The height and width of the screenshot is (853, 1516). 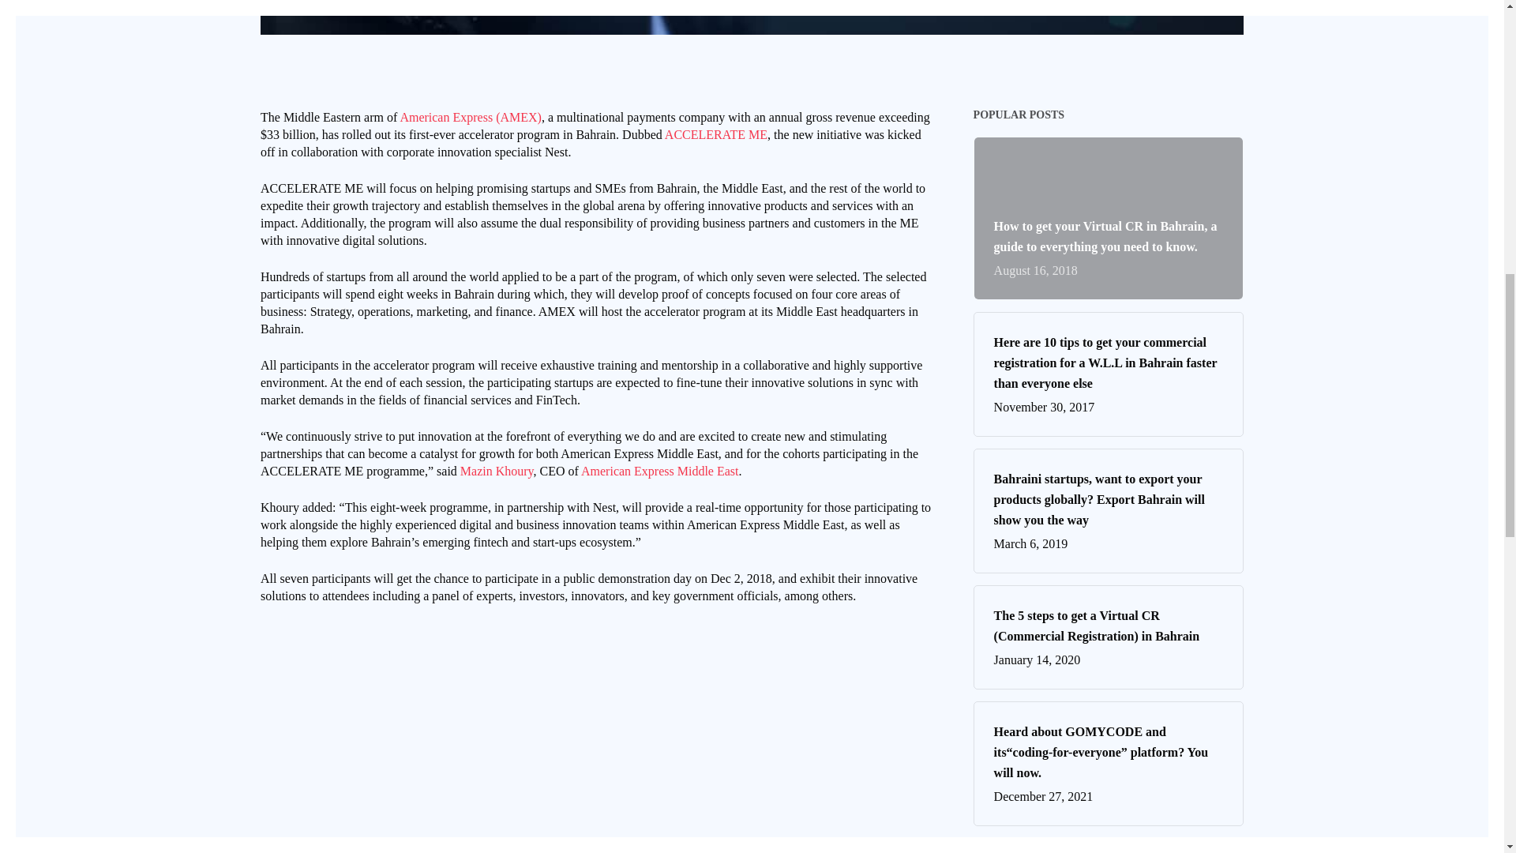 I want to click on Mazin Khoury, so click(x=497, y=471).